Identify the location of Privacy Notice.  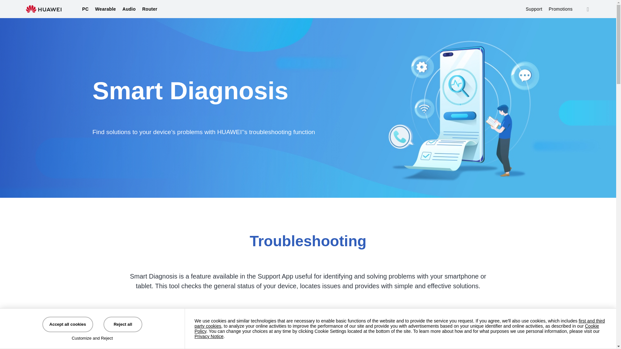
(209, 336).